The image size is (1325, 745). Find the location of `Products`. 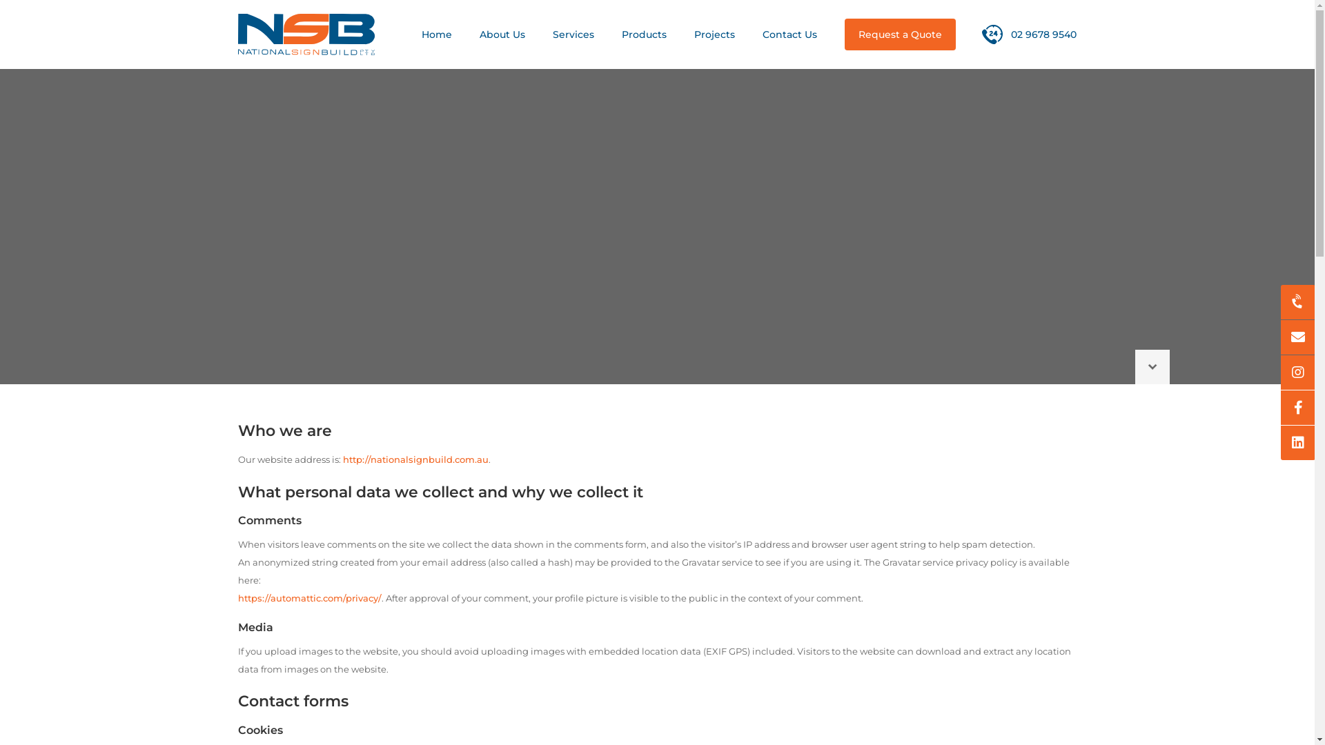

Products is located at coordinates (645, 34).